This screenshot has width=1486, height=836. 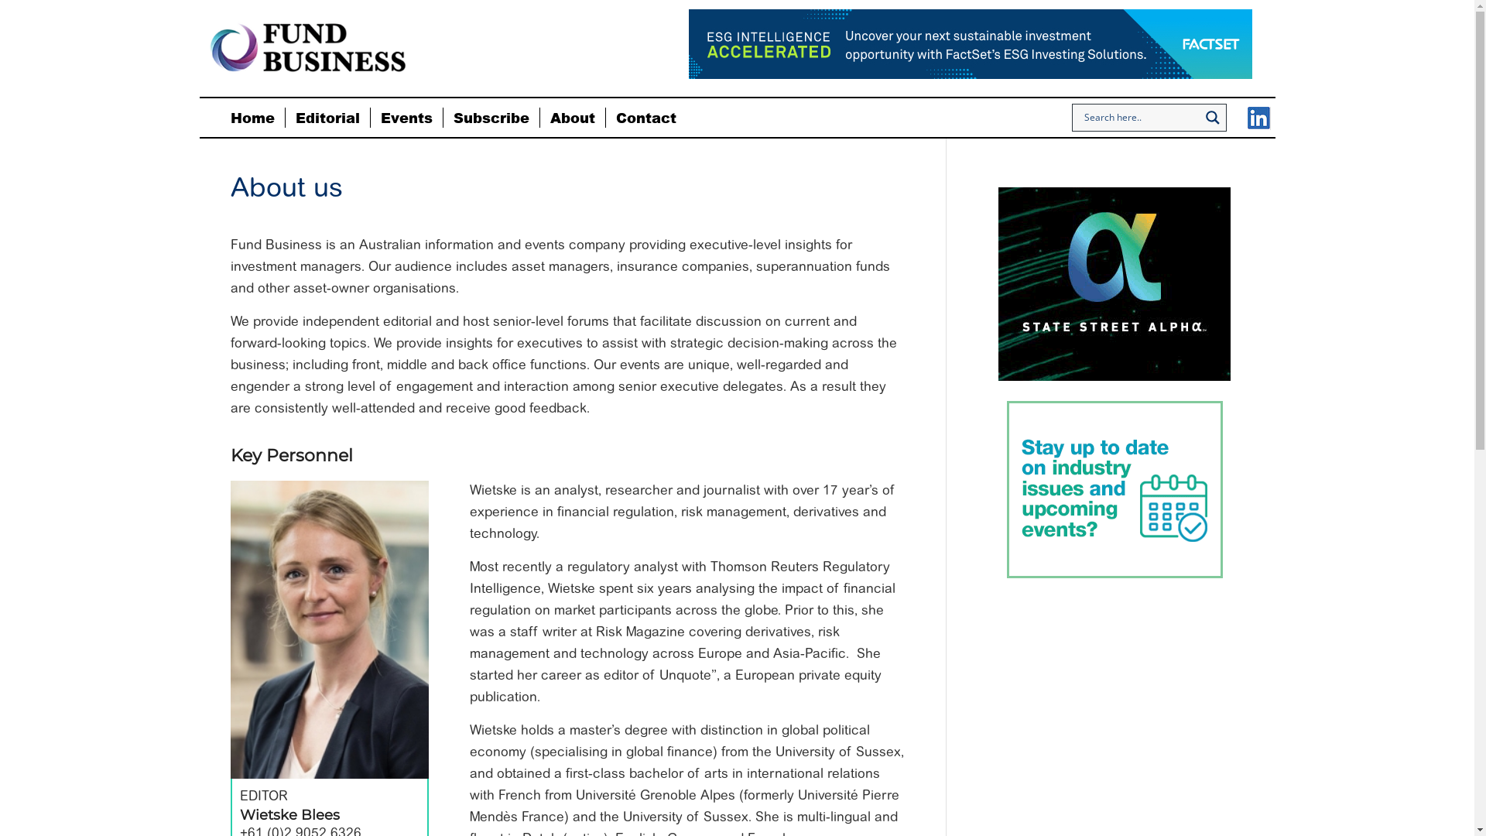 What do you see at coordinates (1259, 118) in the screenshot?
I see `LinkedIn` at bounding box center [1259, 118].